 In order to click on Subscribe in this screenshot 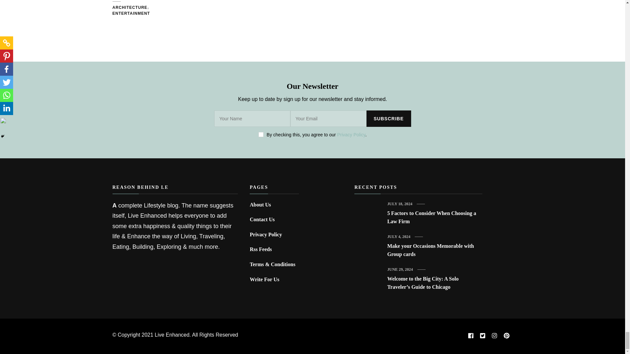, I will do `click(388, 118)`.